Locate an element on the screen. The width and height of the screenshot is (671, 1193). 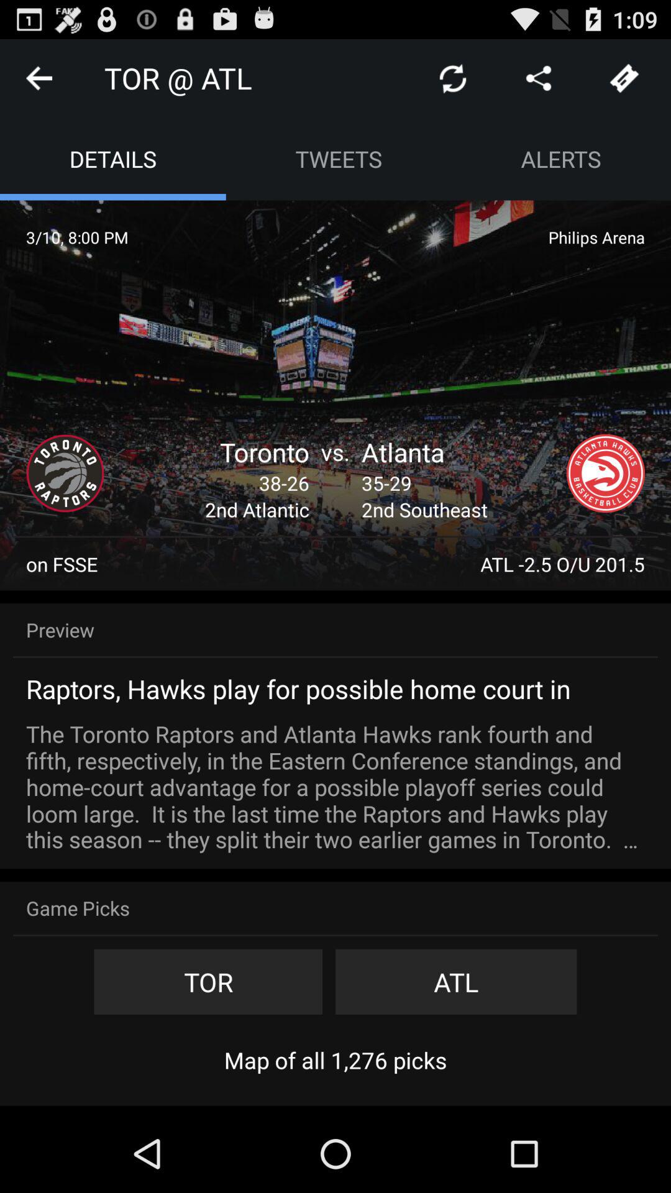
get tickets is located at coordinates (624, 78).